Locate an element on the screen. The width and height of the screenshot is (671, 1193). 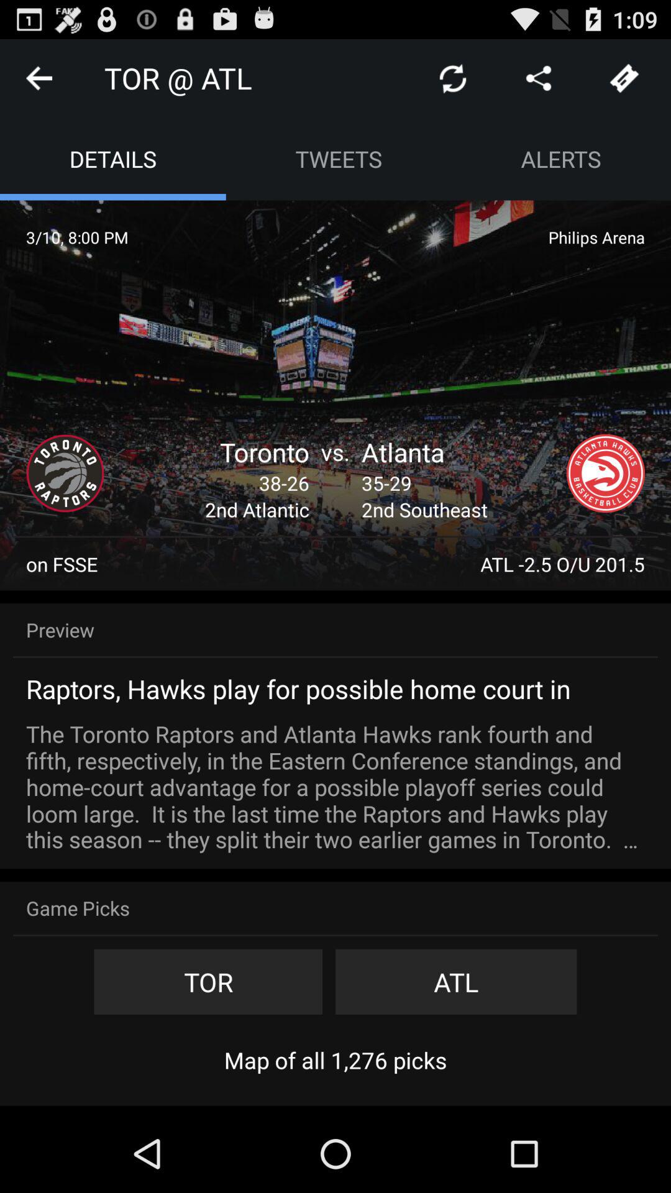
get tickets is located at coordinates (624, 78).